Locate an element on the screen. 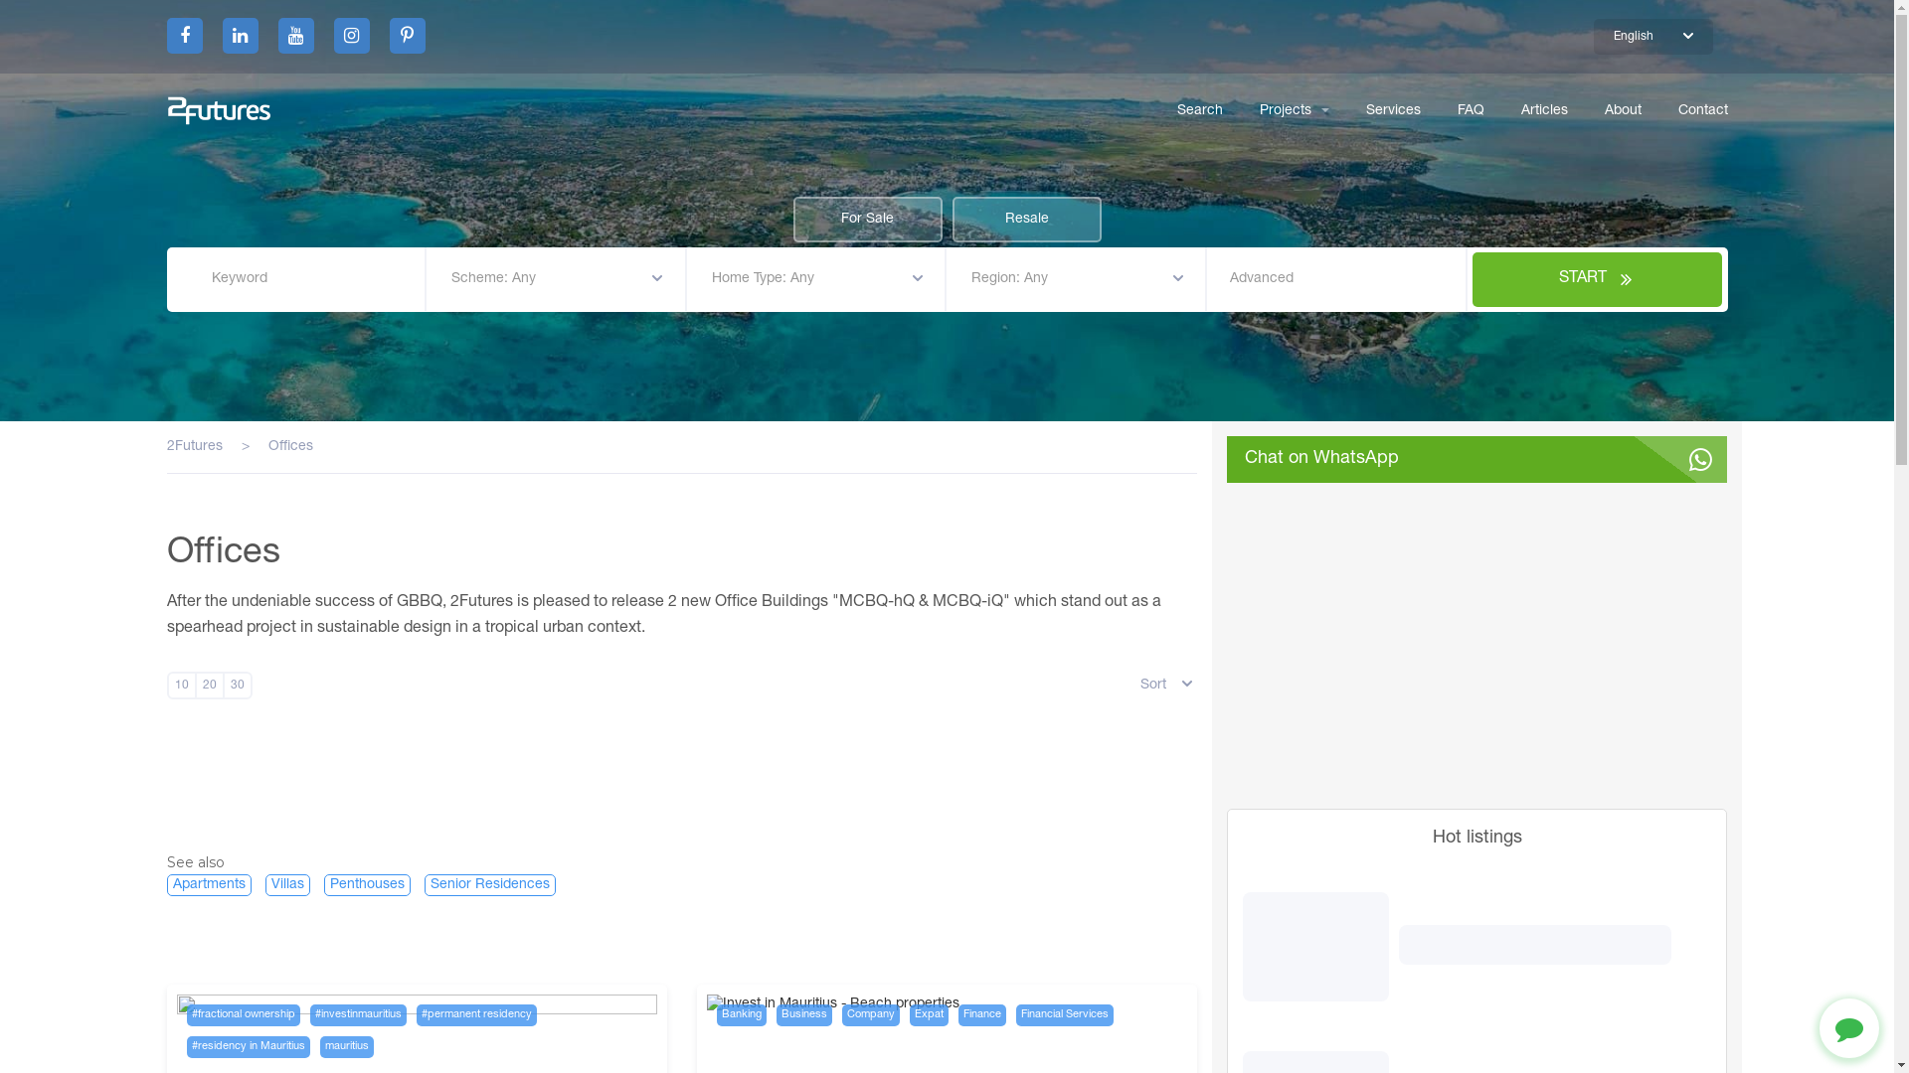 The height and width of the screenshot is (1073, 1909). FAQ is located at coordinates (1472, 111).